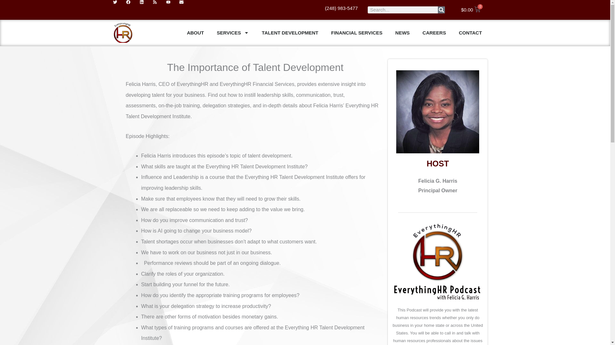  What do you see at coordinates (133, 7) in the screenshot?
I see `Facebook` at bounding box center [133, 7].